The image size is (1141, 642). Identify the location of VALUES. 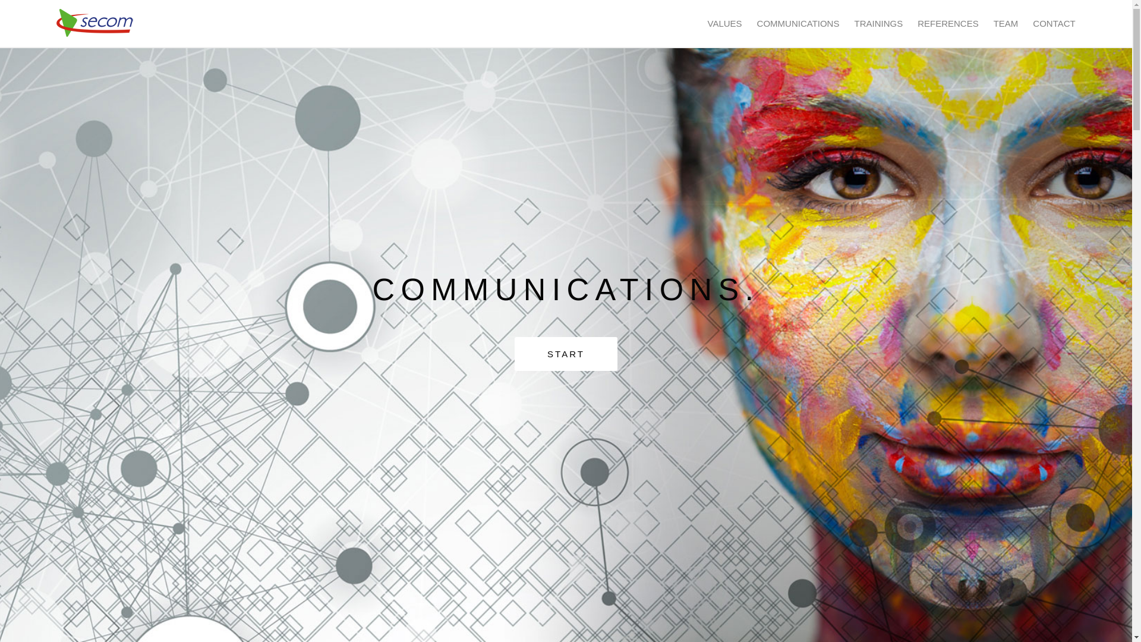
(724, 24).